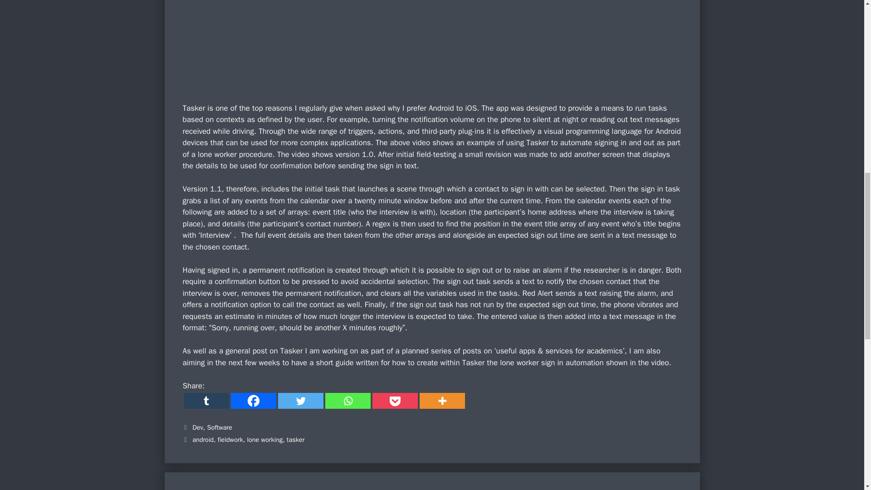  Describe the element at coordinates (441, 401) in the screenshot. I see `More` at that location.